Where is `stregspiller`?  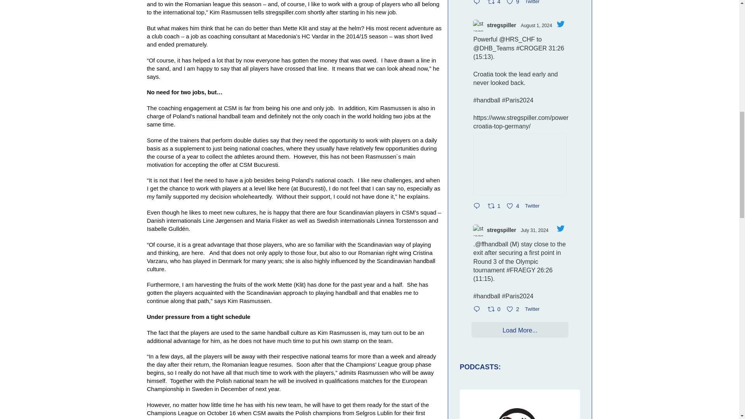
stregspiller is located at coordinates (478, 4).